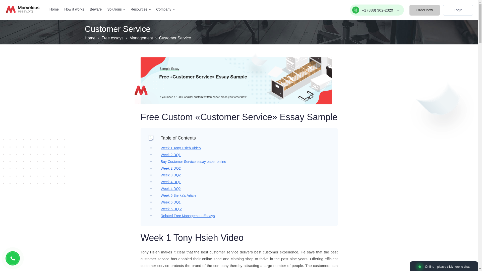 This screenshot has height=271, width=482. Describe the element at coordinates (74, 9) in the screenshot. I see `How it works` at that location.